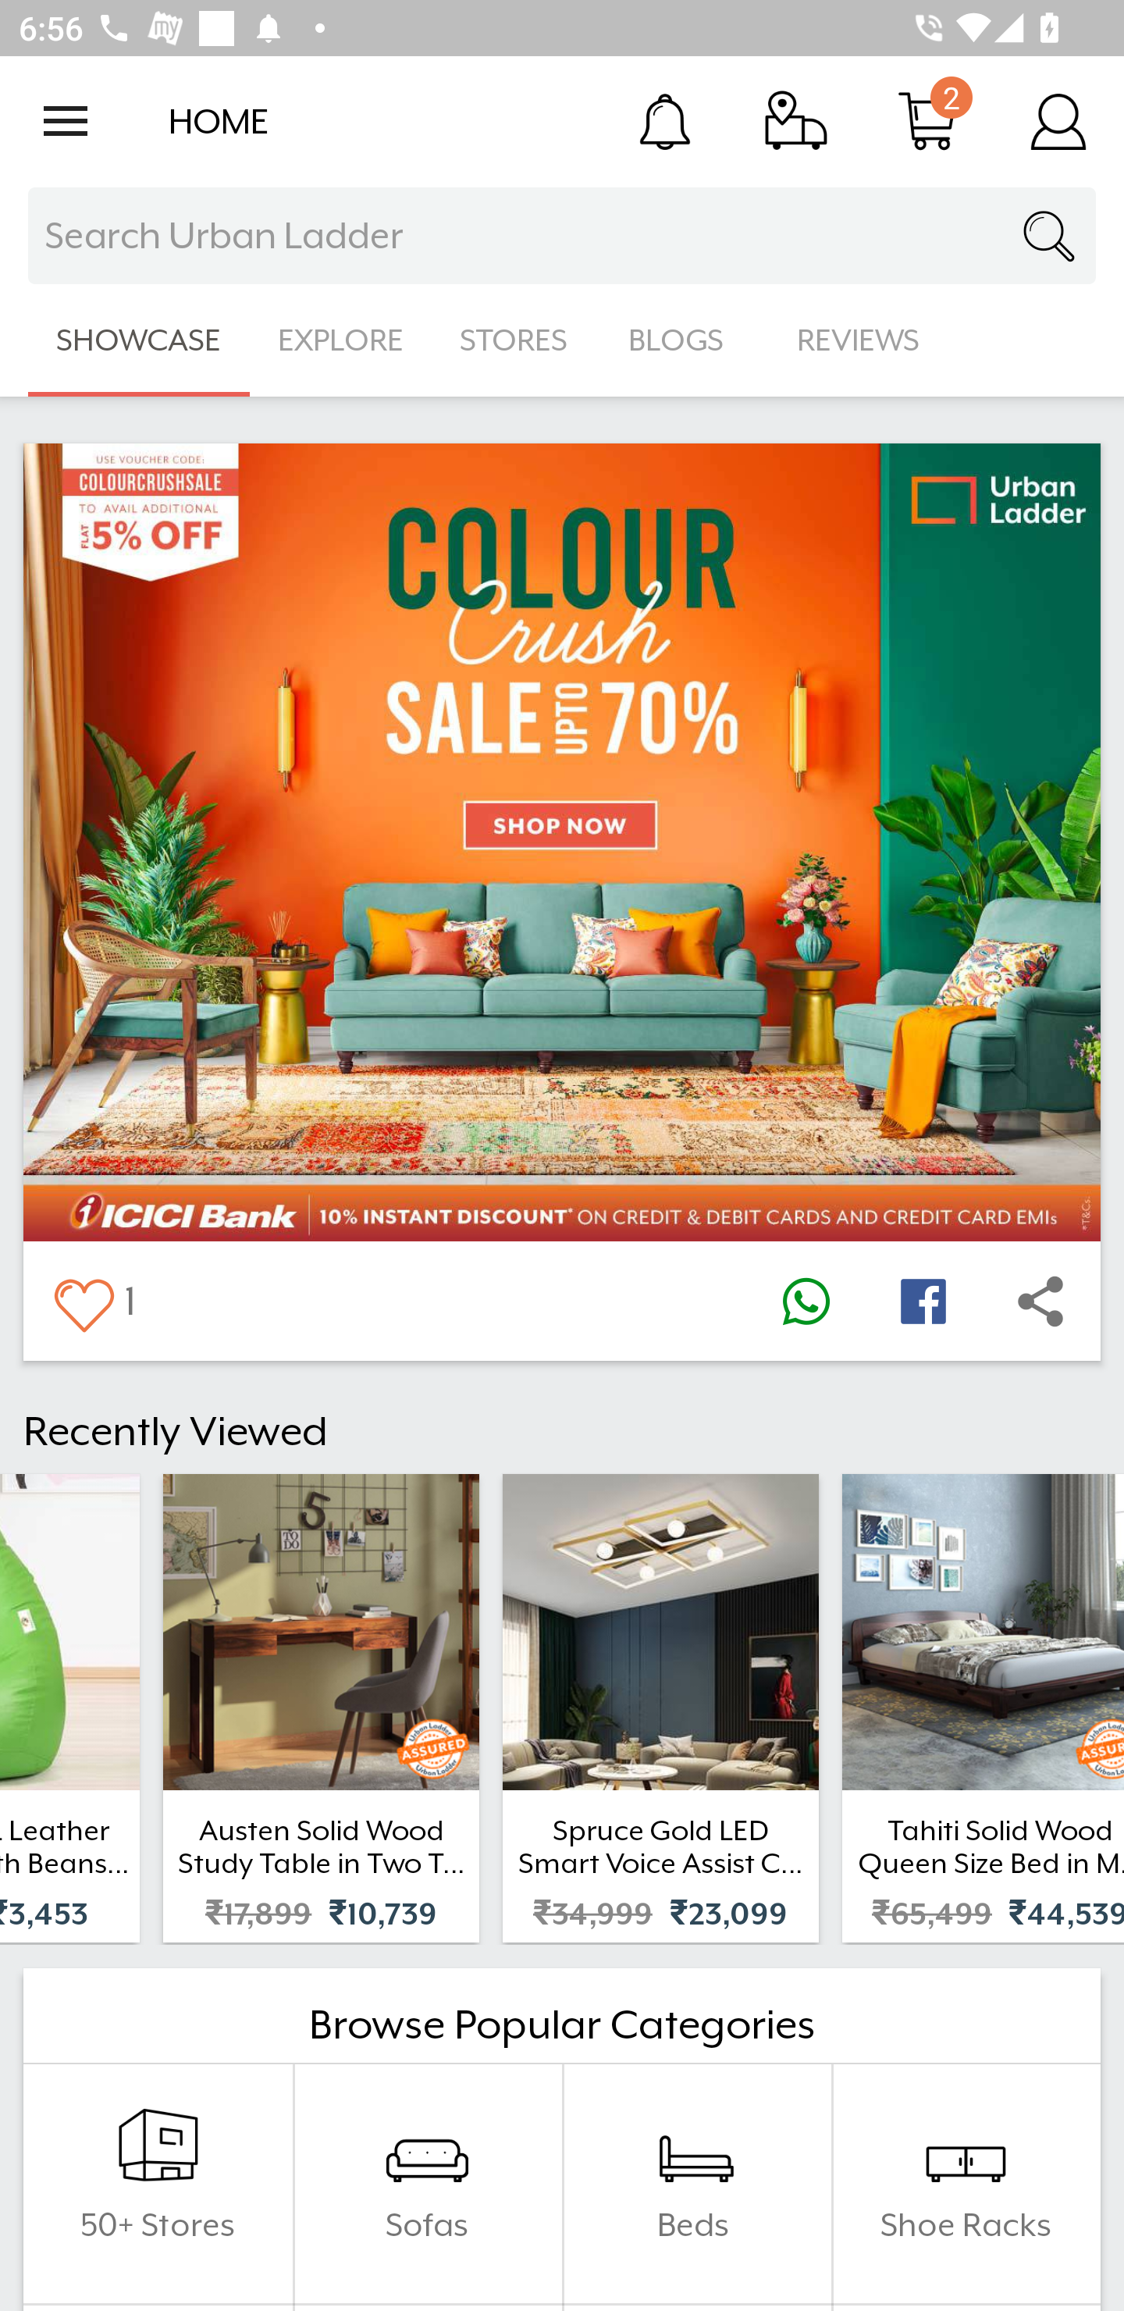 This screenshot has height=2311, width=1124. I want to click on Cart, so click(927, 120).